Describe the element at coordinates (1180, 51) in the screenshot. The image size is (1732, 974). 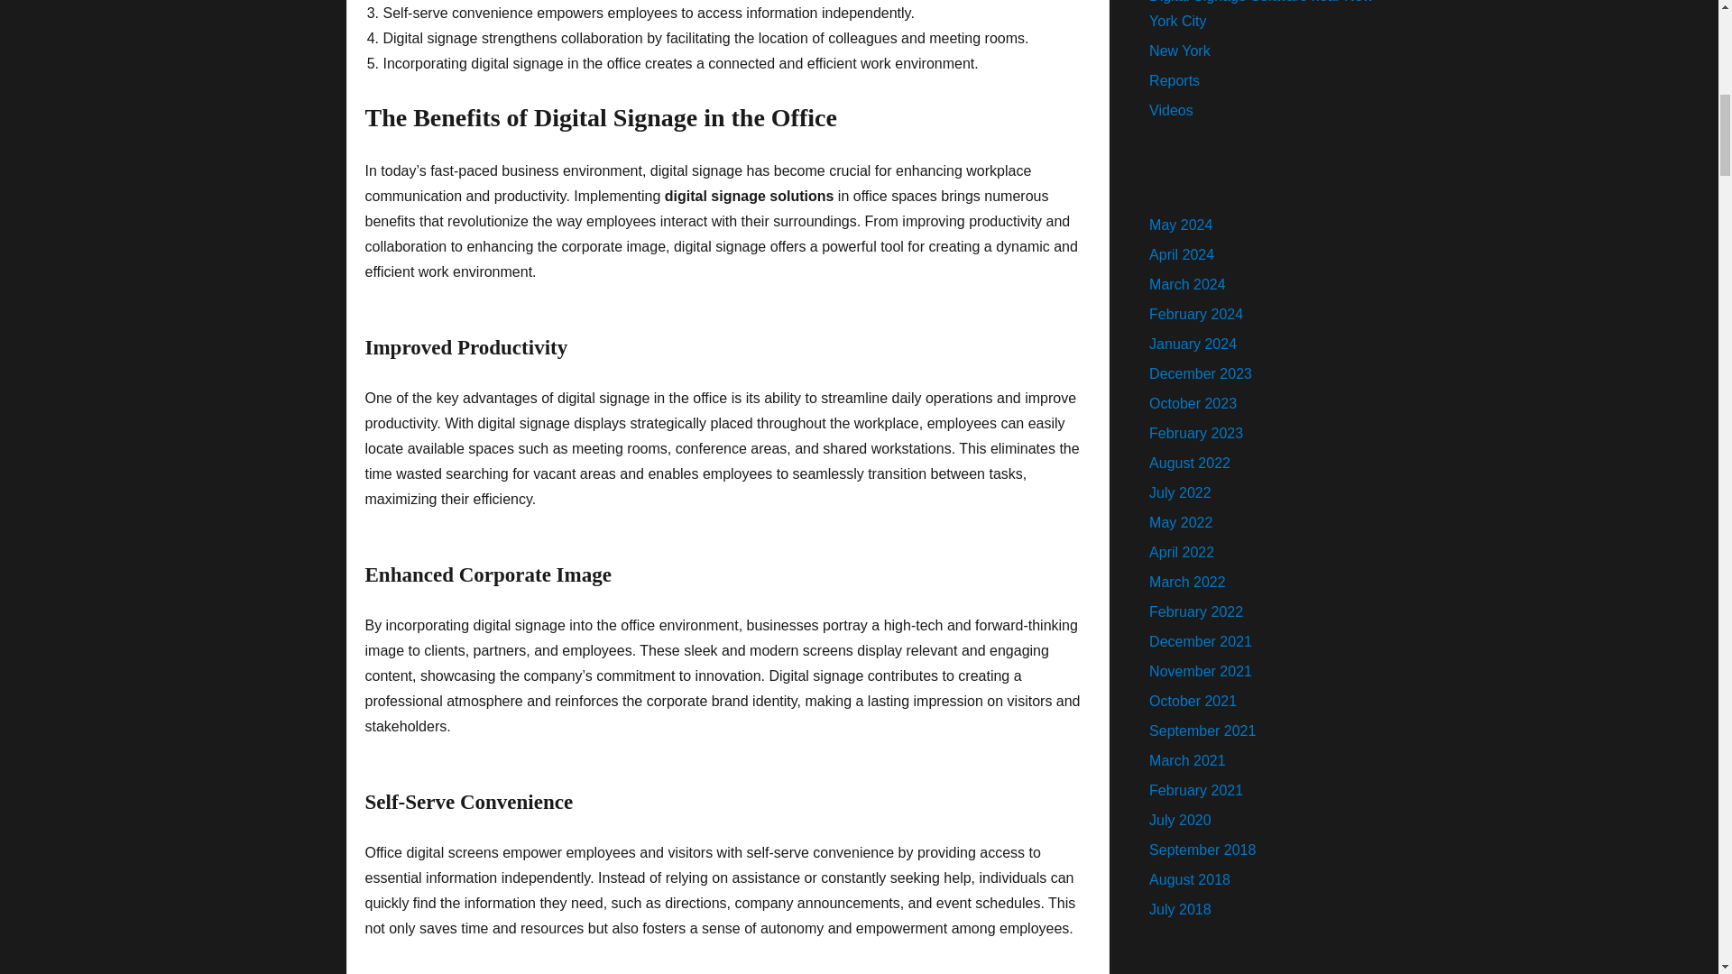
I see `New York` at that location.